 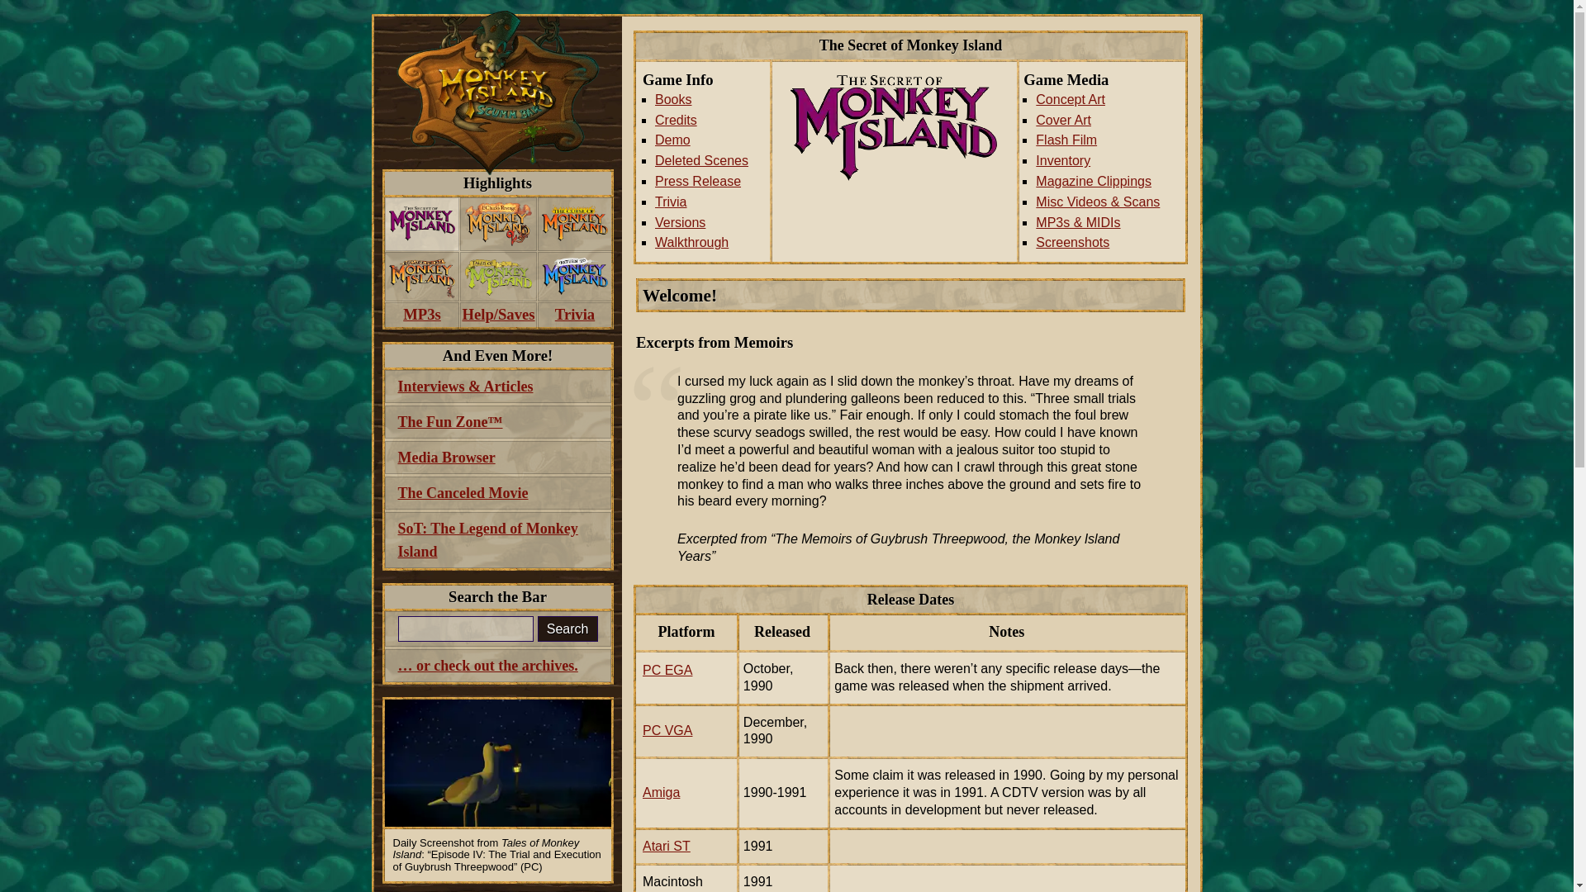 I want to click on Press Release, so click(x=709, y=182).